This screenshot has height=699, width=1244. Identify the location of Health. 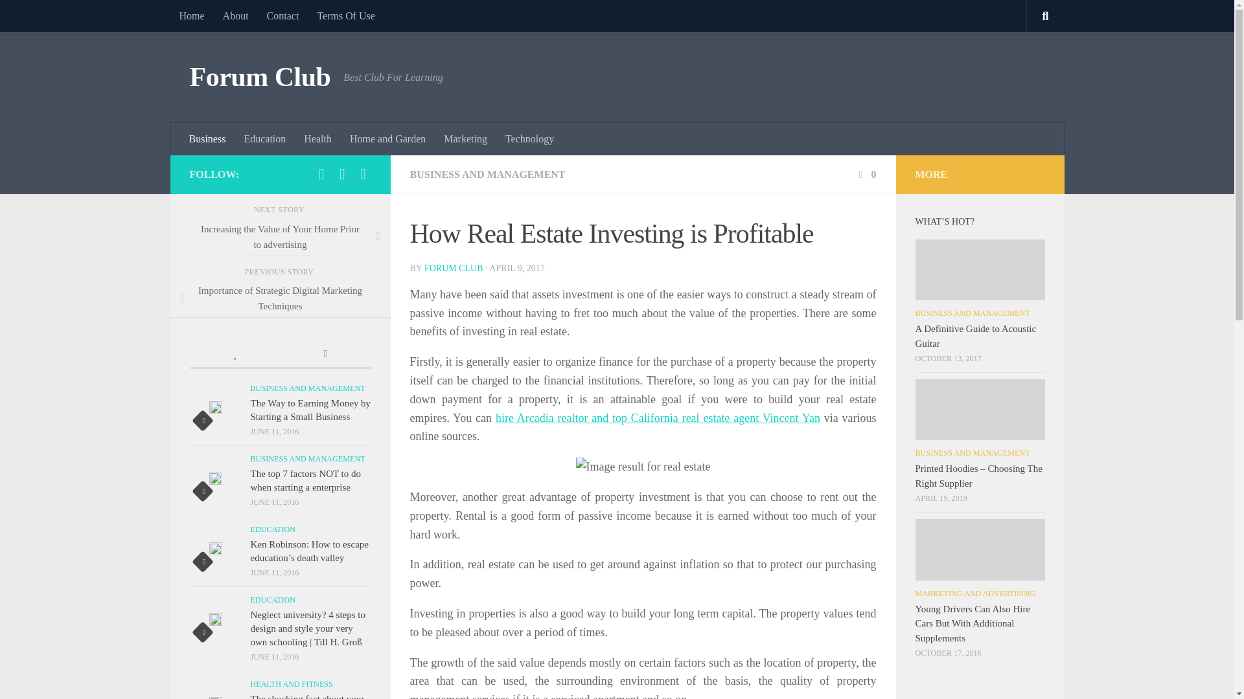
(317, 139).